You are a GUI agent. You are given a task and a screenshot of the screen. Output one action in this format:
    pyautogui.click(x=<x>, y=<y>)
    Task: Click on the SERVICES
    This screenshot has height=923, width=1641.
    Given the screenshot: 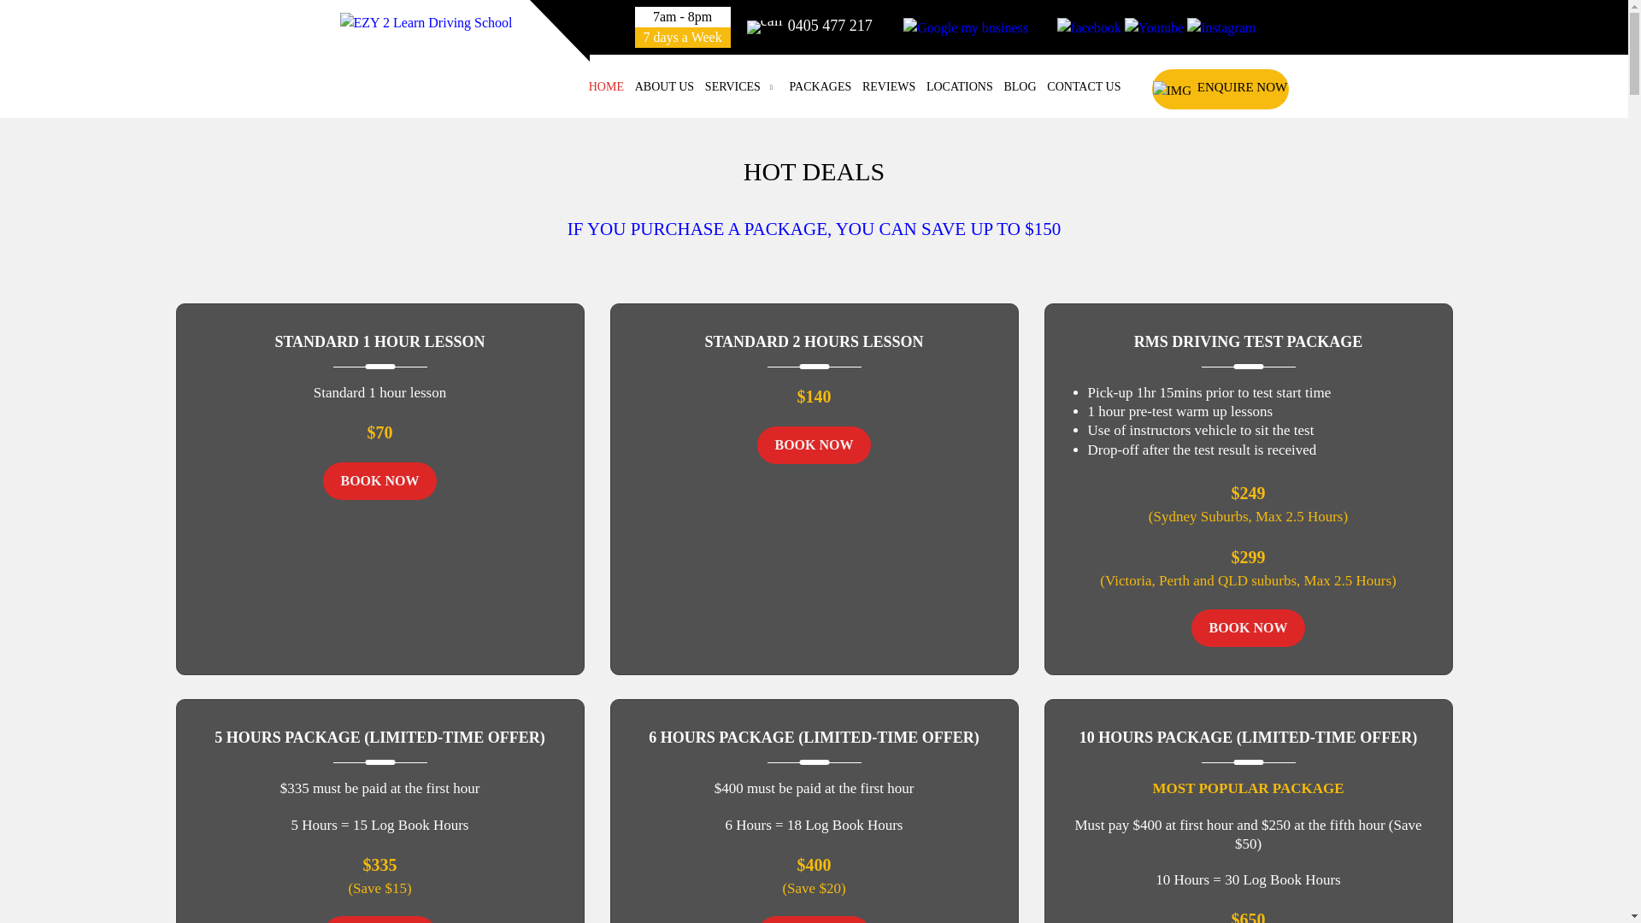 What is the action you would take?
    pyautogui.click(x=742, y=87)
    